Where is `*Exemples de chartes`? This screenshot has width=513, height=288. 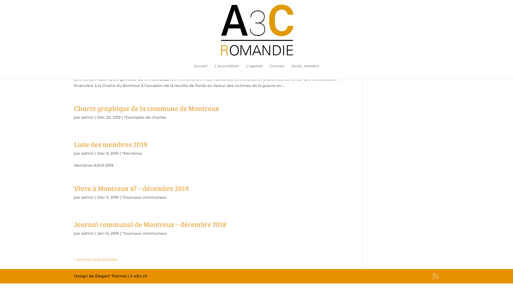 *Exemples de chartes is located at coordinates (145, 117).